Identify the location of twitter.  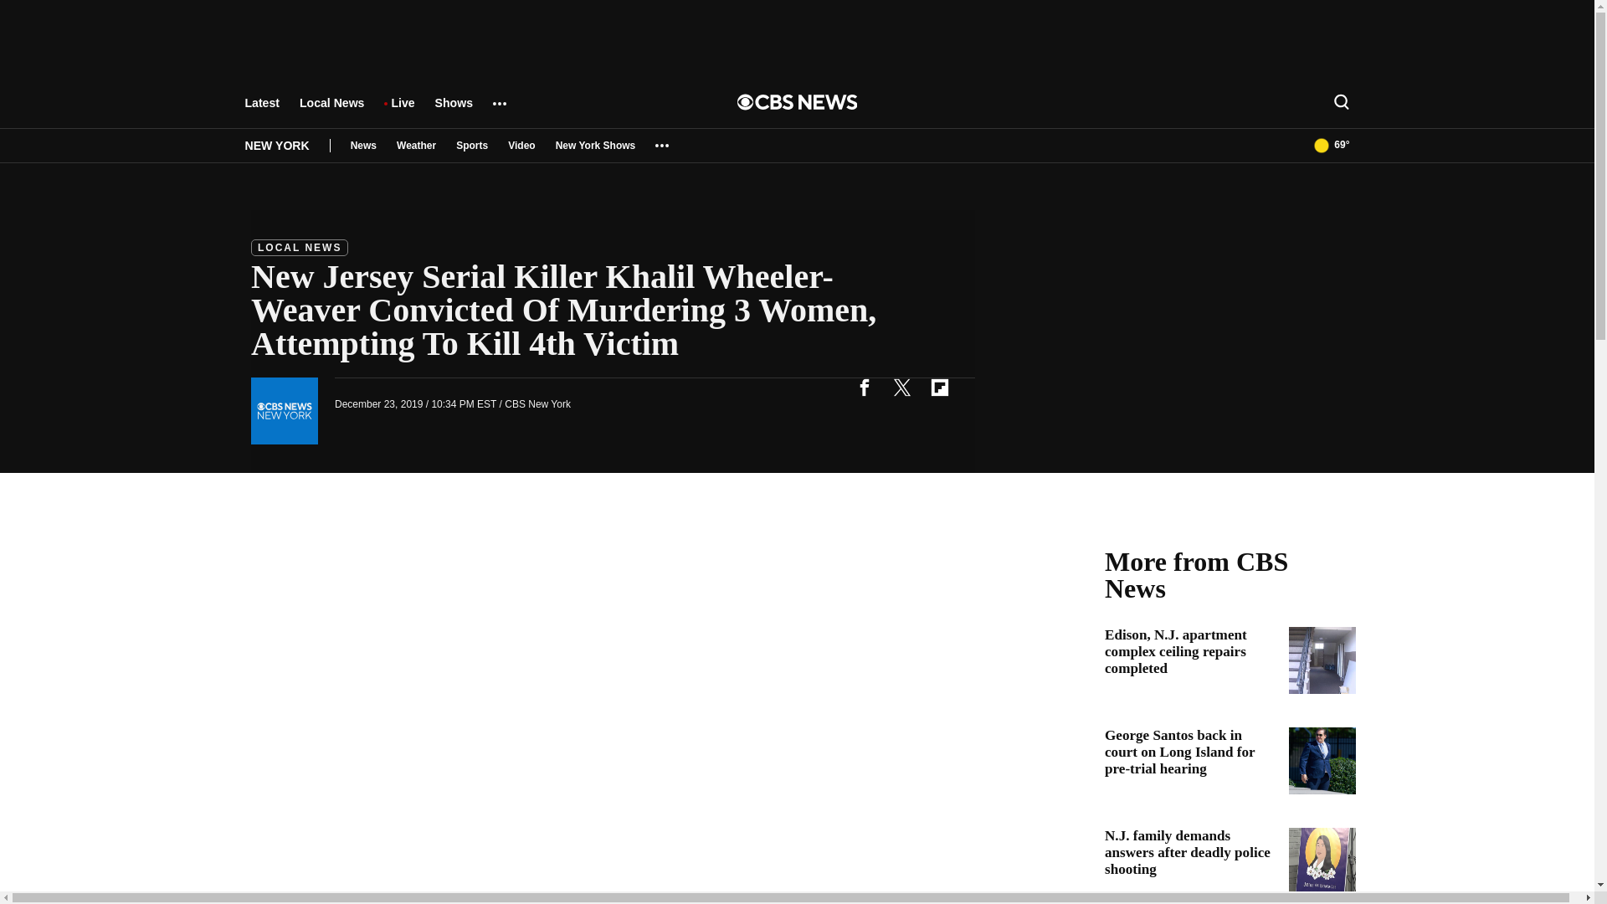
(901, 387).